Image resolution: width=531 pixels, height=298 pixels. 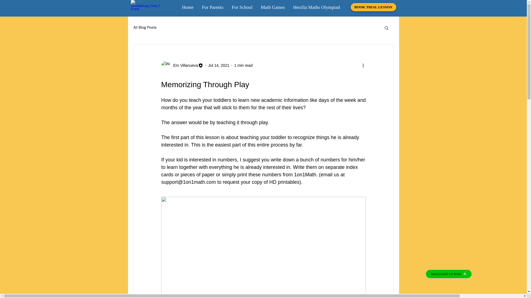 What do you see at coordinates (316, 7) in the screenshot?
I see `Herzlia Maths Olympiad` at bounding box center [316, 7].